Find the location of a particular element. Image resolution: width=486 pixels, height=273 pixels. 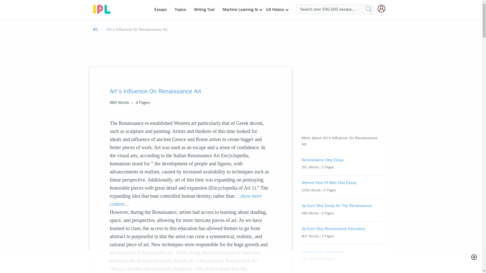

3rd party ad content is located at coordinates (241, 262).